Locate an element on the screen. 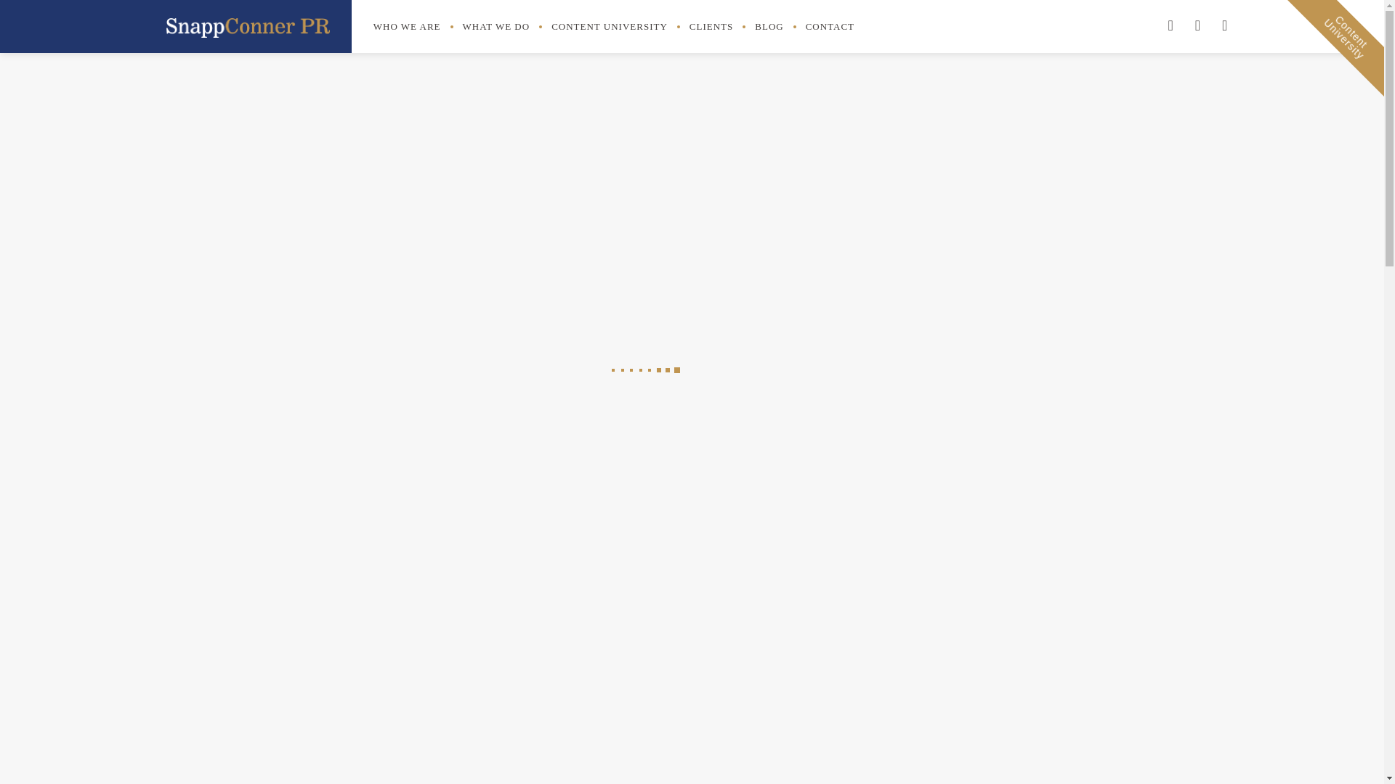  Go to Homepage is located at coordinates (247, 25).